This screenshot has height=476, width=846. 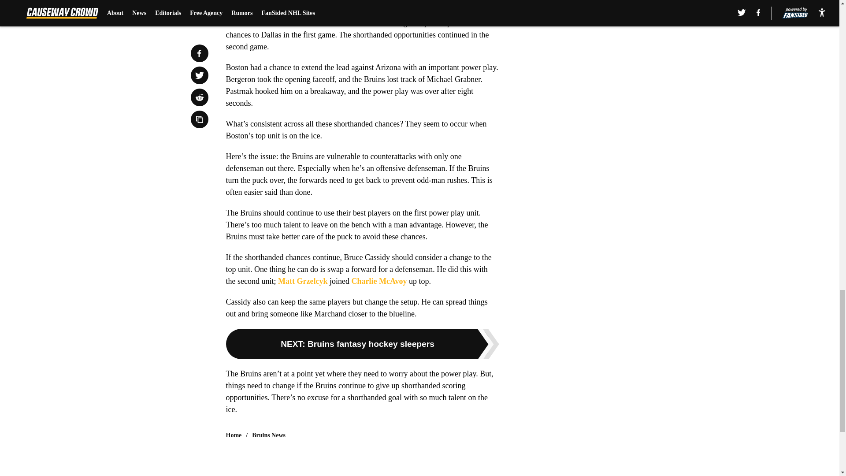 I want to click on NEXT: Bruins fantasy hockey sleepers, so click(x=362, y=344).